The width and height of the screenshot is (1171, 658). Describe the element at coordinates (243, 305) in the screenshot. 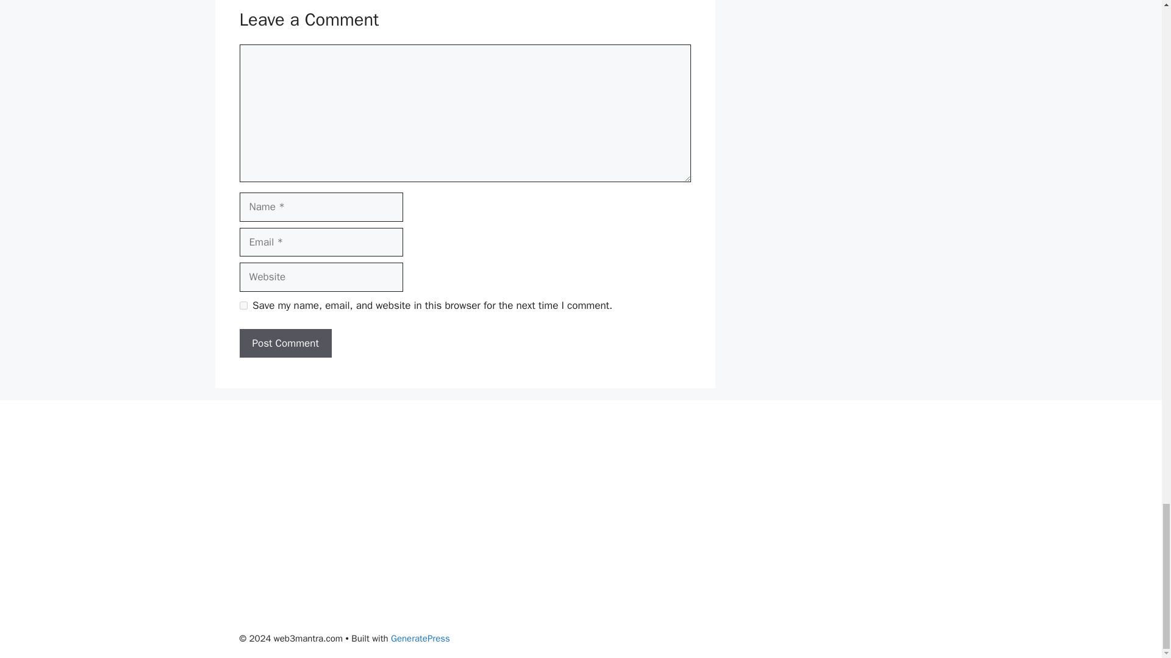

I see `yes` at that location.